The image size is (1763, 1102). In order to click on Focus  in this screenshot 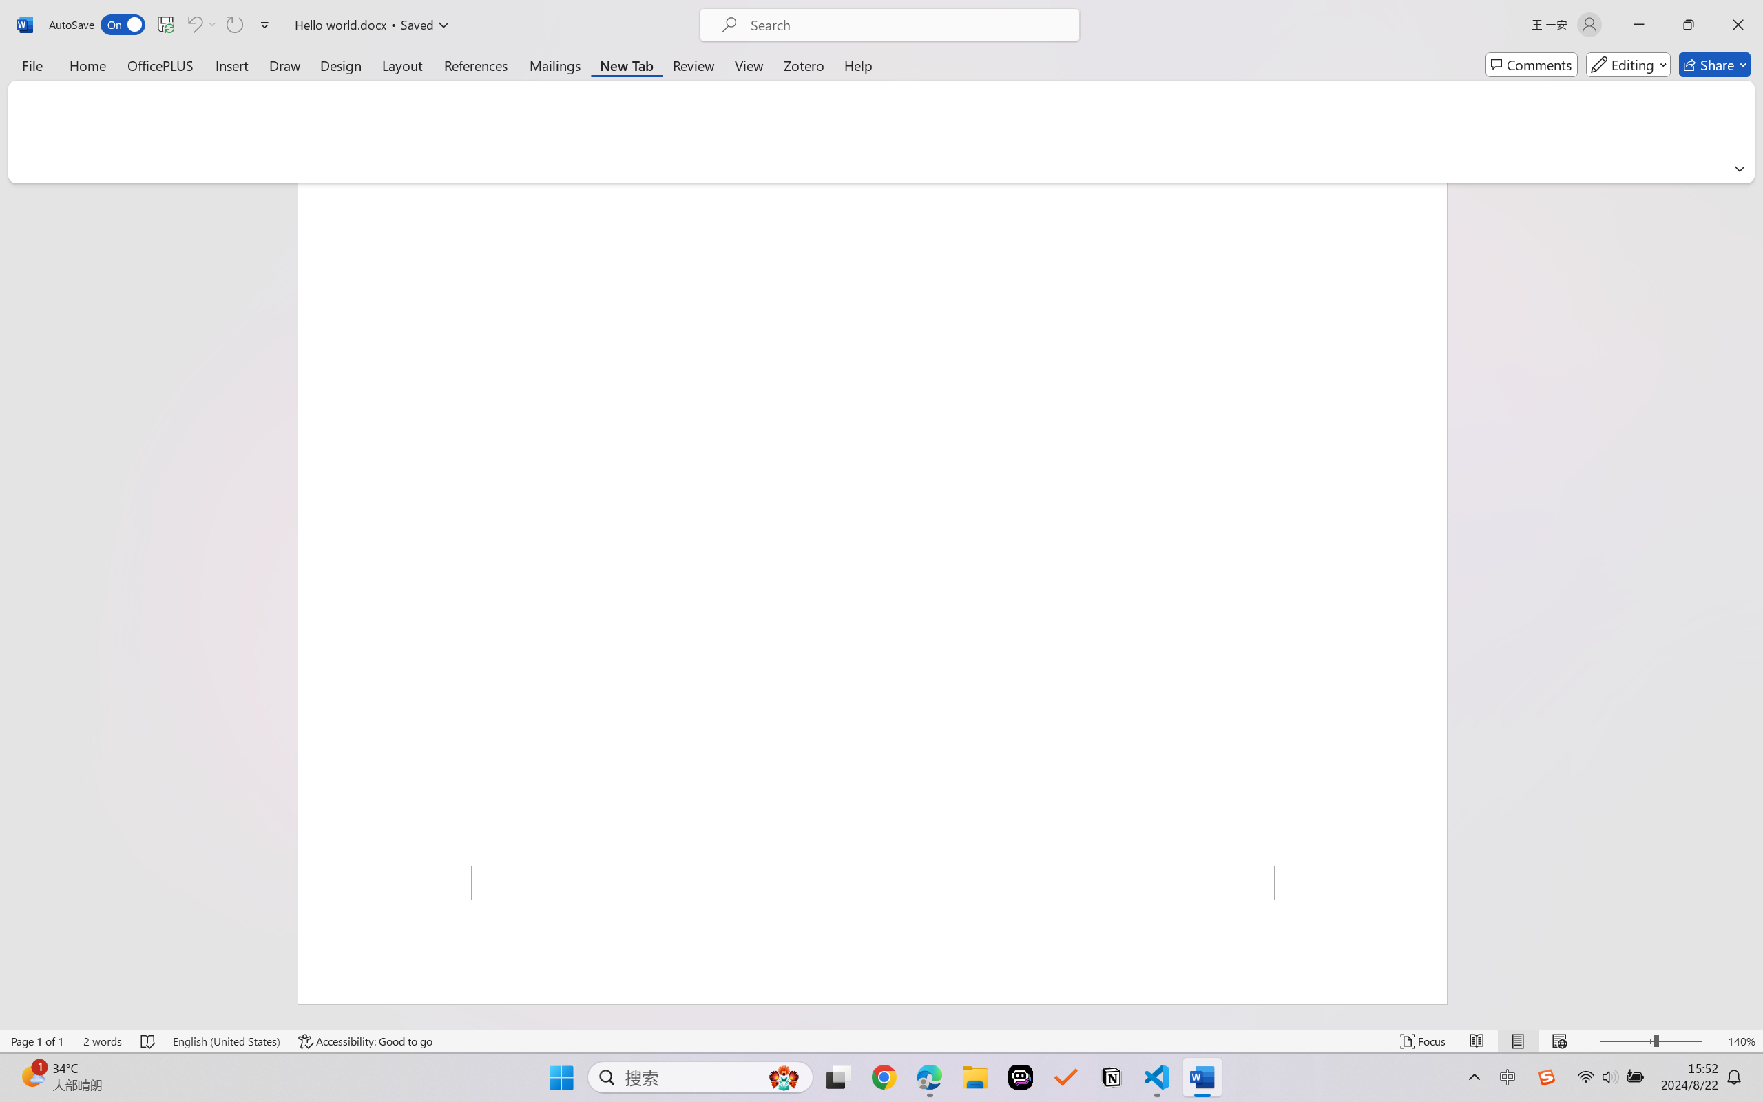, I will do `click(1423, 1041)`.